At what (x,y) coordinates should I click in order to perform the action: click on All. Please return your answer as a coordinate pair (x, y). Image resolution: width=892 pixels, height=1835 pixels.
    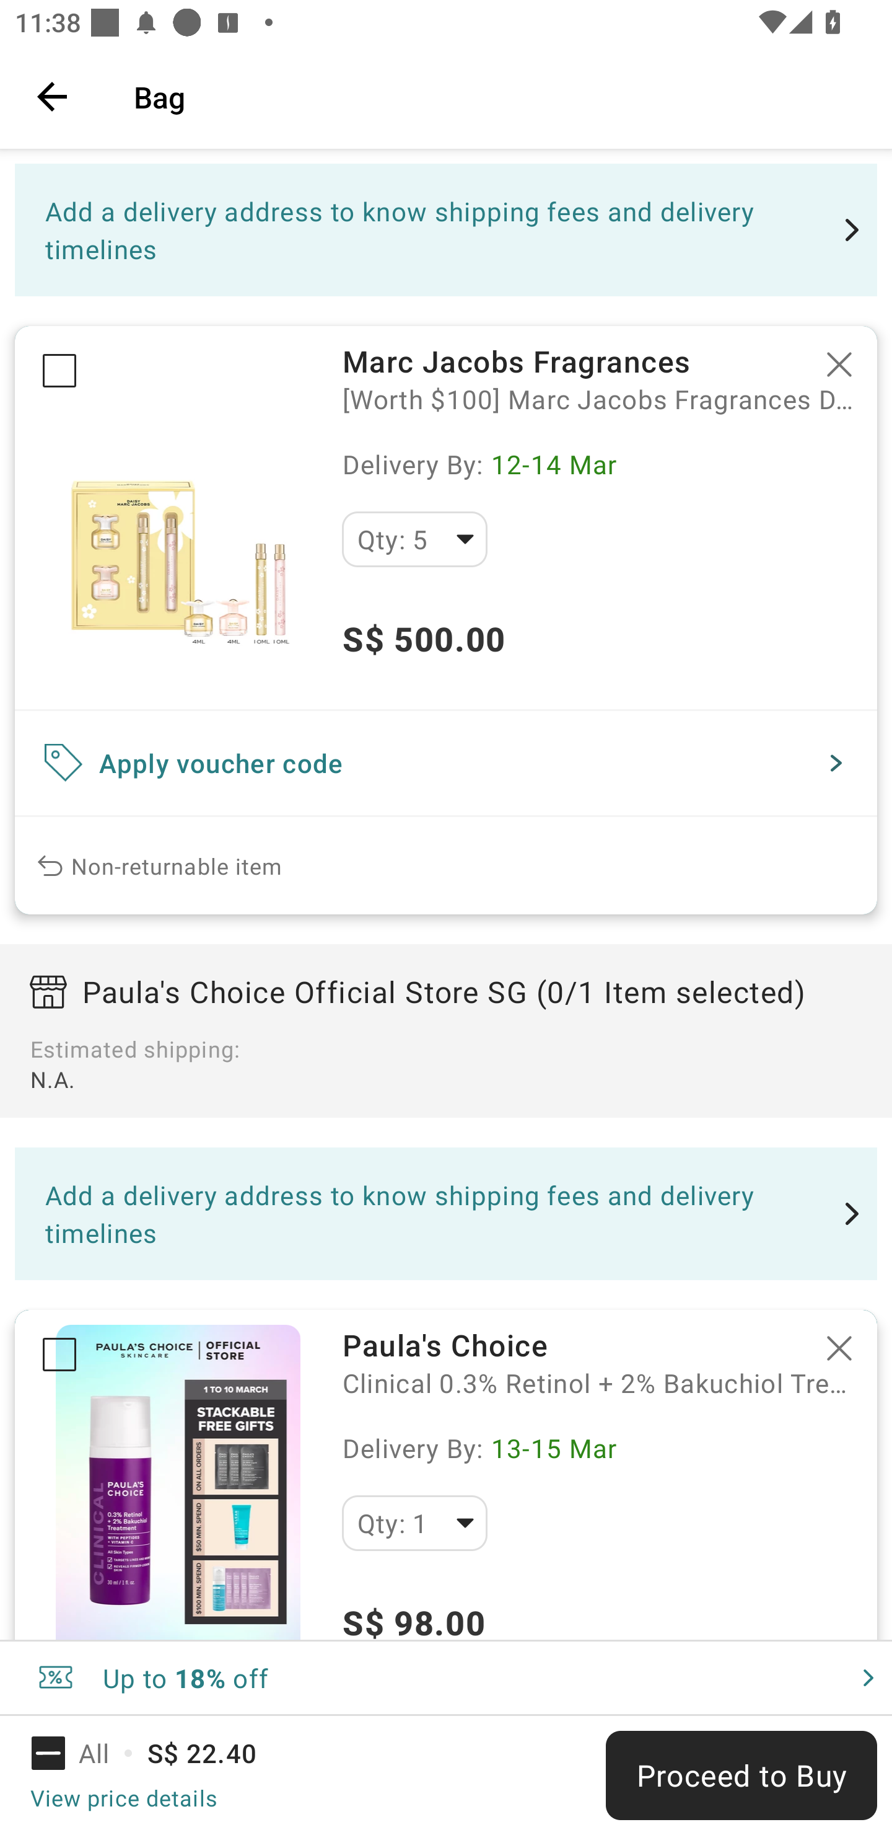
    Looking at the image, I should click on (84, 1753).